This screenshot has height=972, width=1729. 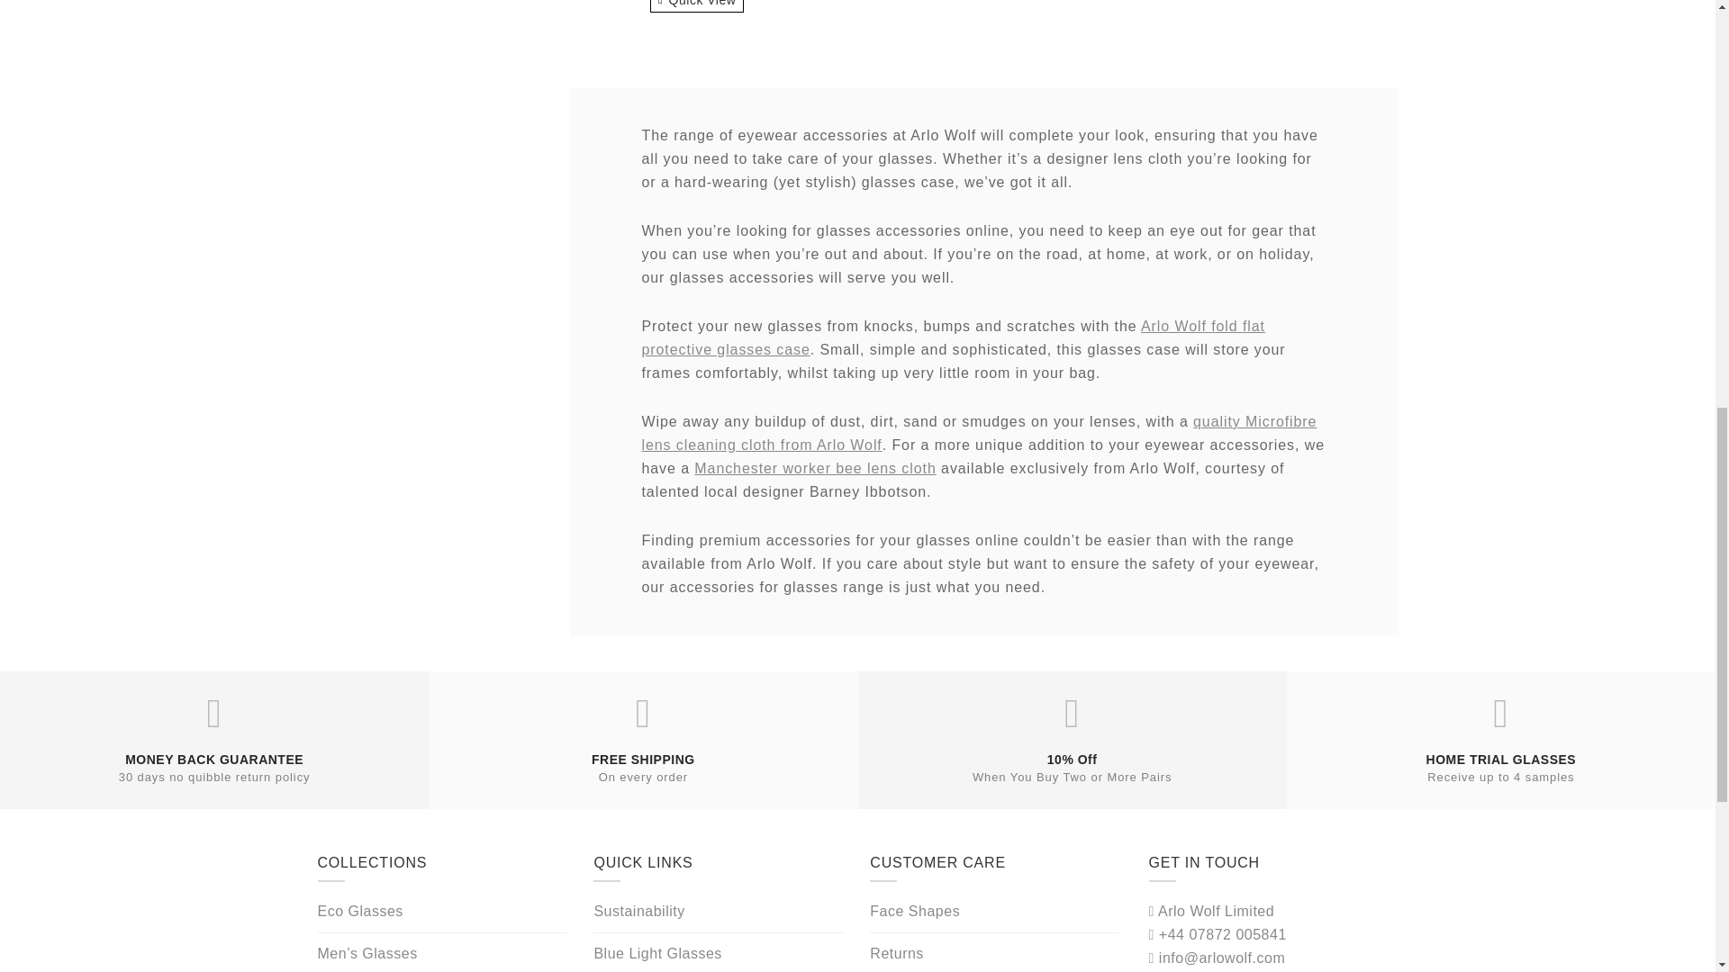 What do you see at coordinates (978, 434) in the screenshot?
I see `quality Microfibre lens cleaning cloth from Arlo Wolf` at bounding box center [978, 434].